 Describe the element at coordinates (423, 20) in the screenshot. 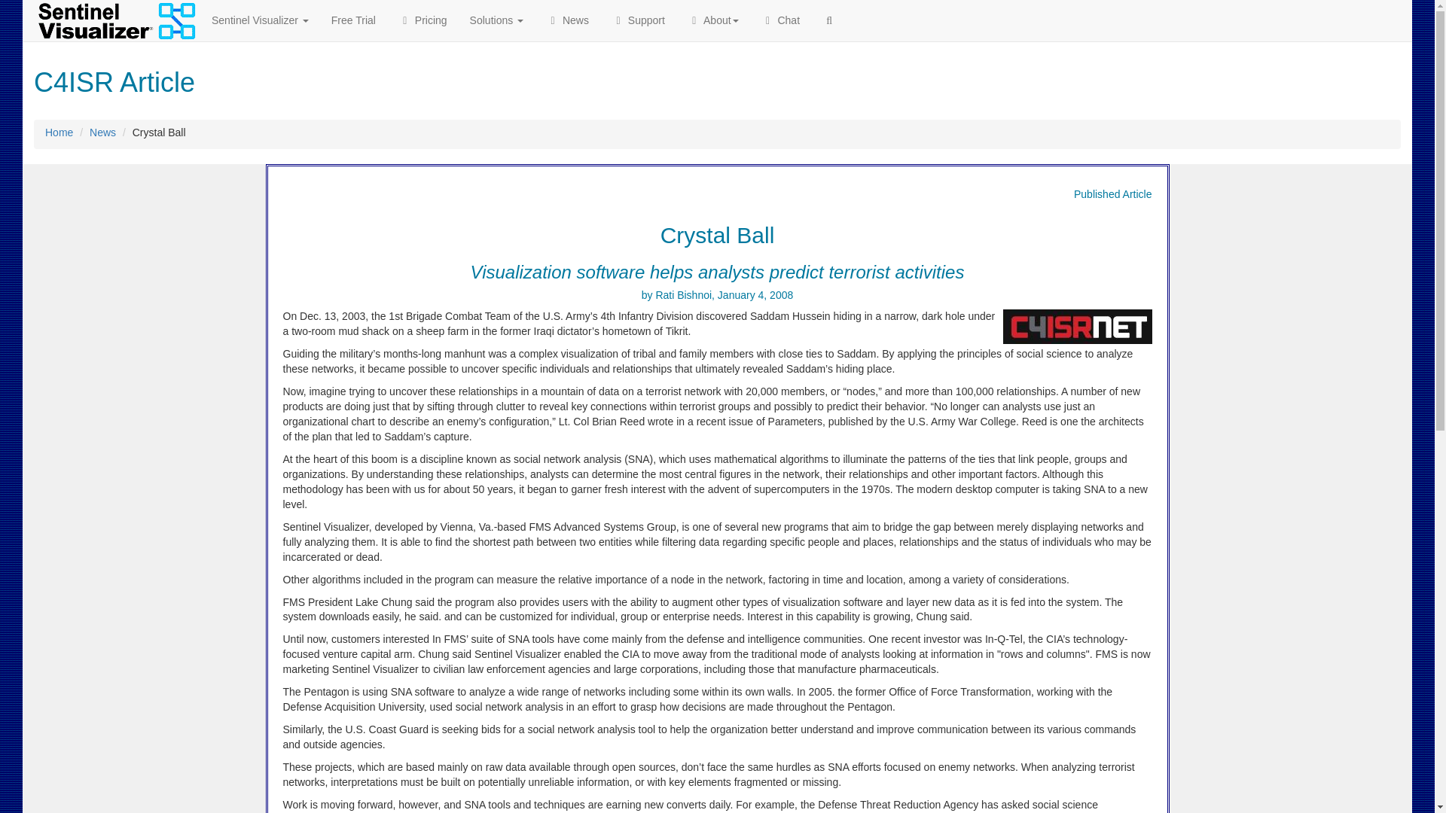

I see `Pricing` at that location.